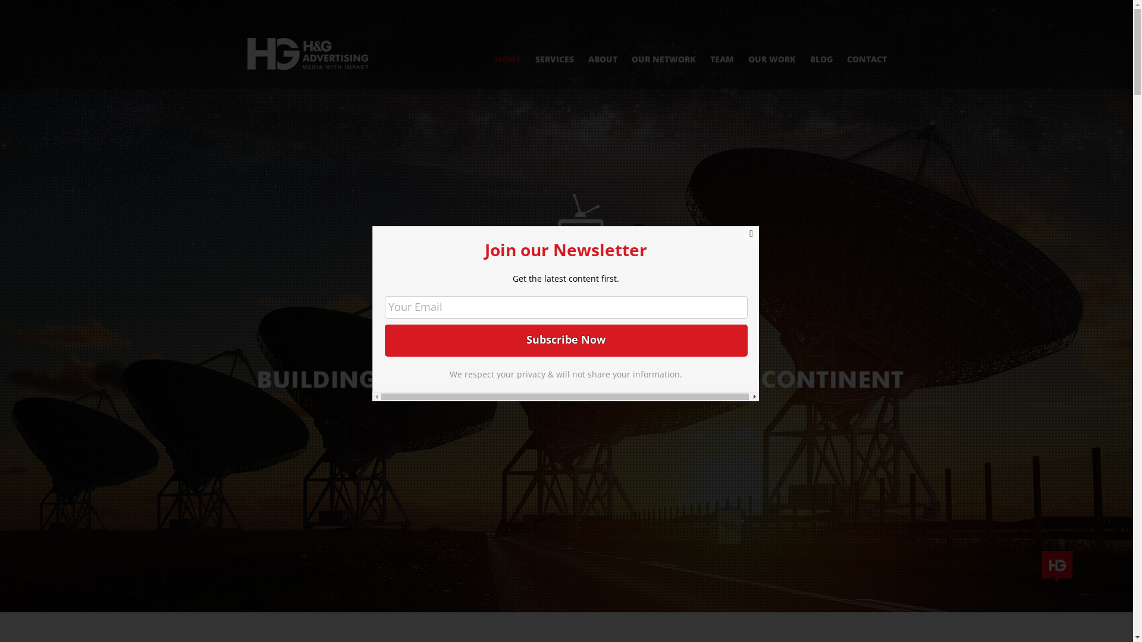 The image size is (1142, 642). Describe the element at coordinates (664, 45) in the screenshot. I see `OUR NETWORK` at that location.